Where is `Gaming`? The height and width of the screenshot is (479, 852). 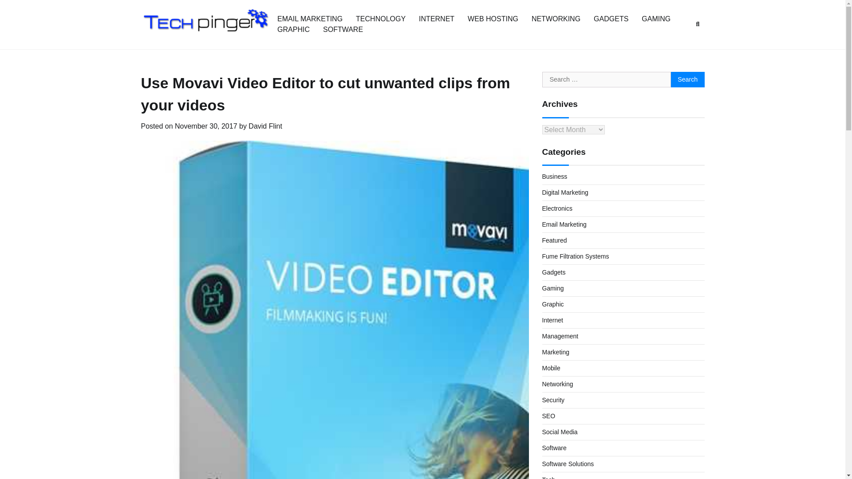 Gaming is located at coordinates (553, 288).